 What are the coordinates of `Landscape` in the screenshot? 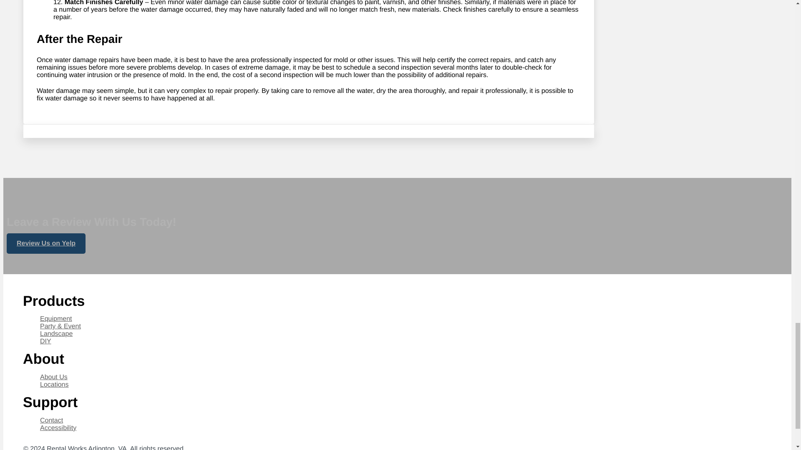 It's located at (56, 334).